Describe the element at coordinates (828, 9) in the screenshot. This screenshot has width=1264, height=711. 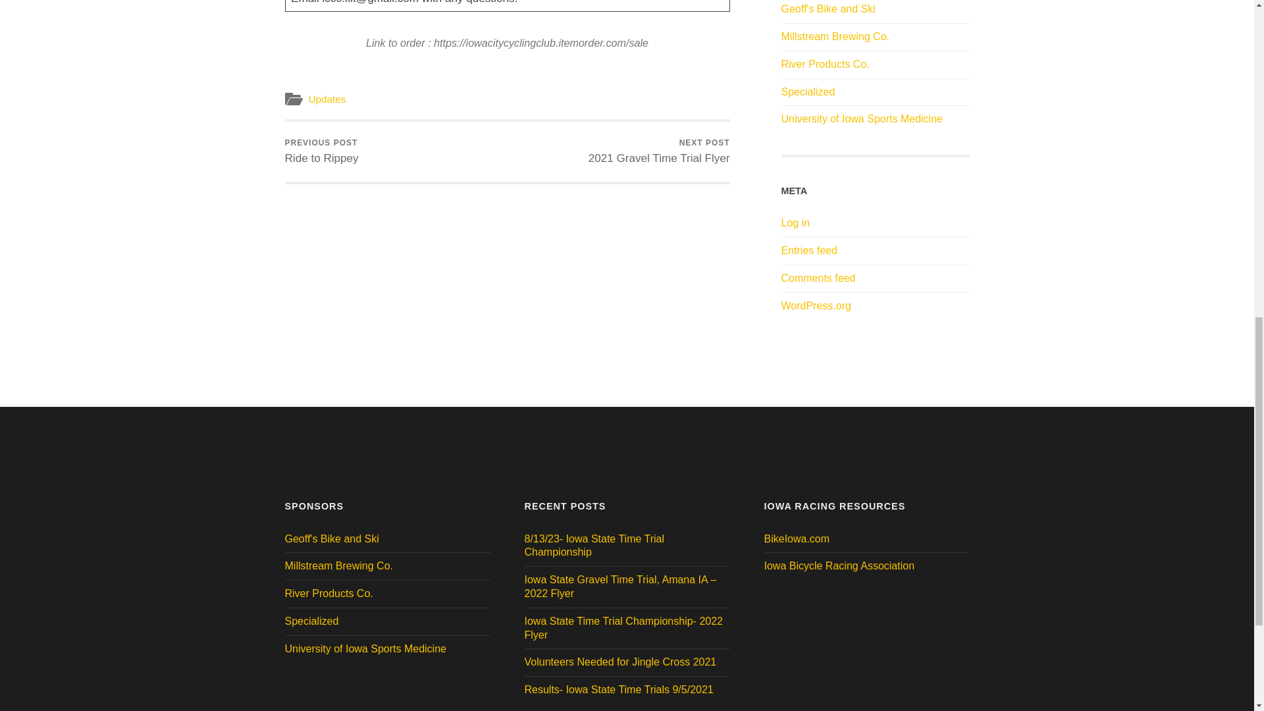
I see `Geoff's Bike and Ski` at that location.